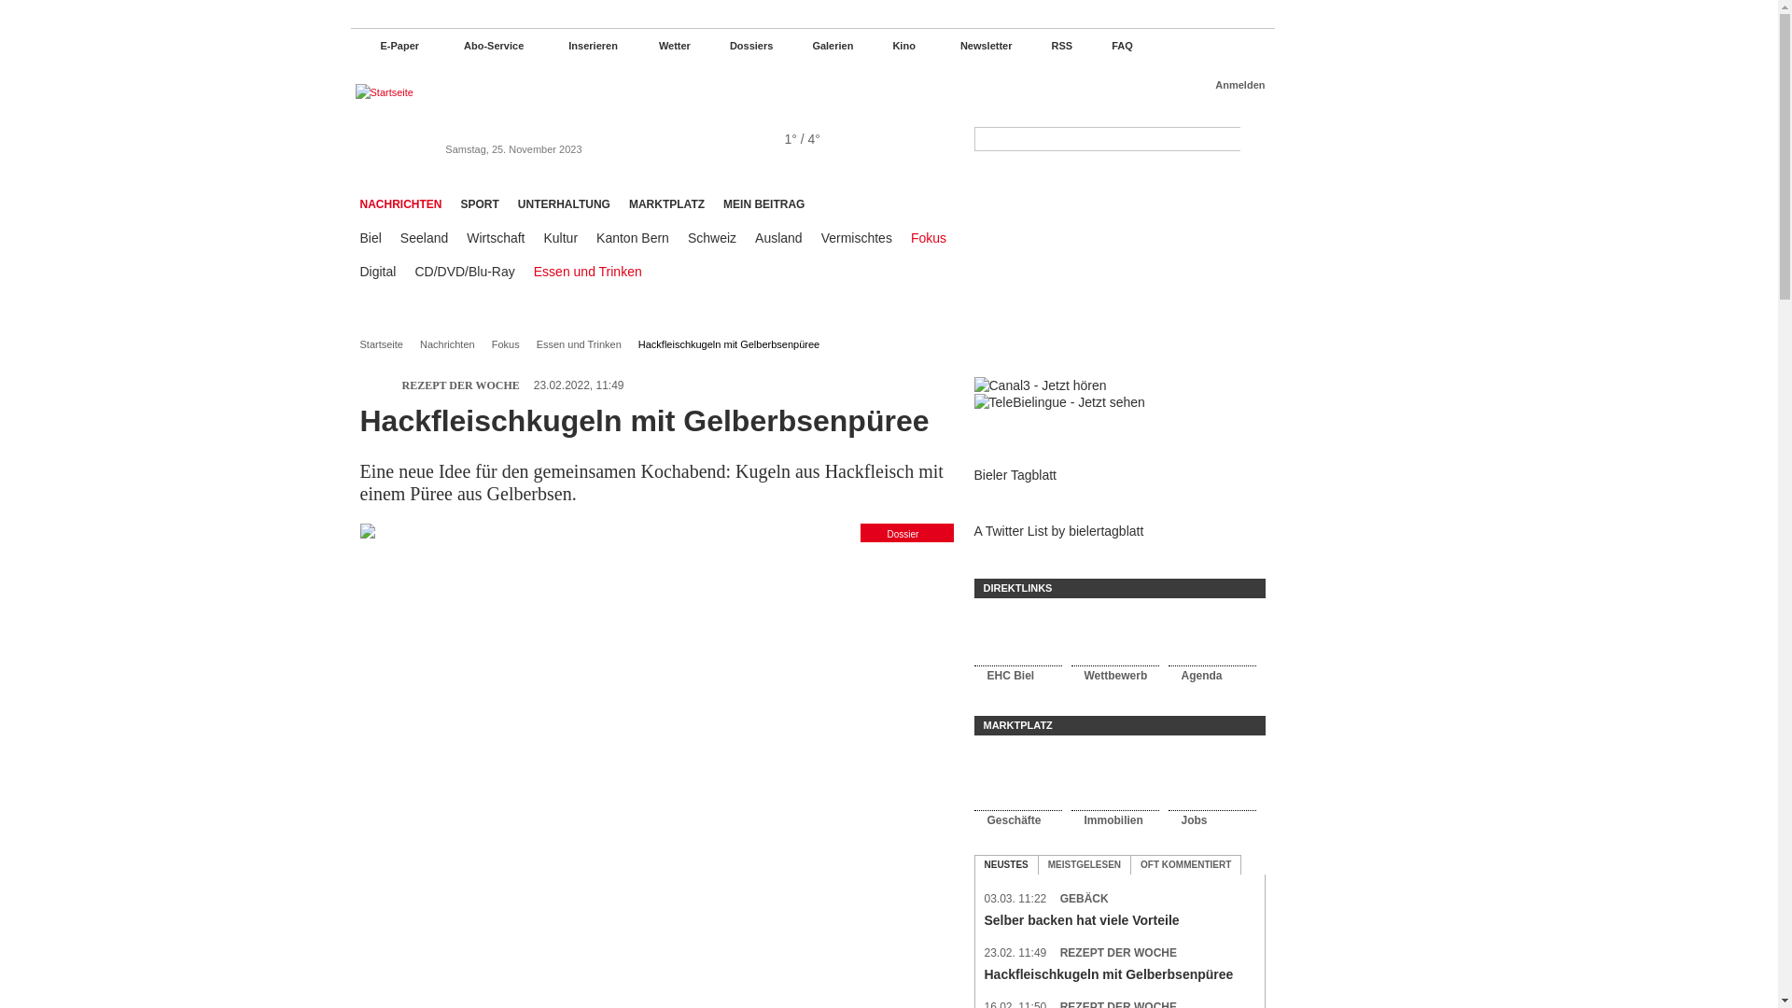  I want to click on Jobs, so click(1211, 789).